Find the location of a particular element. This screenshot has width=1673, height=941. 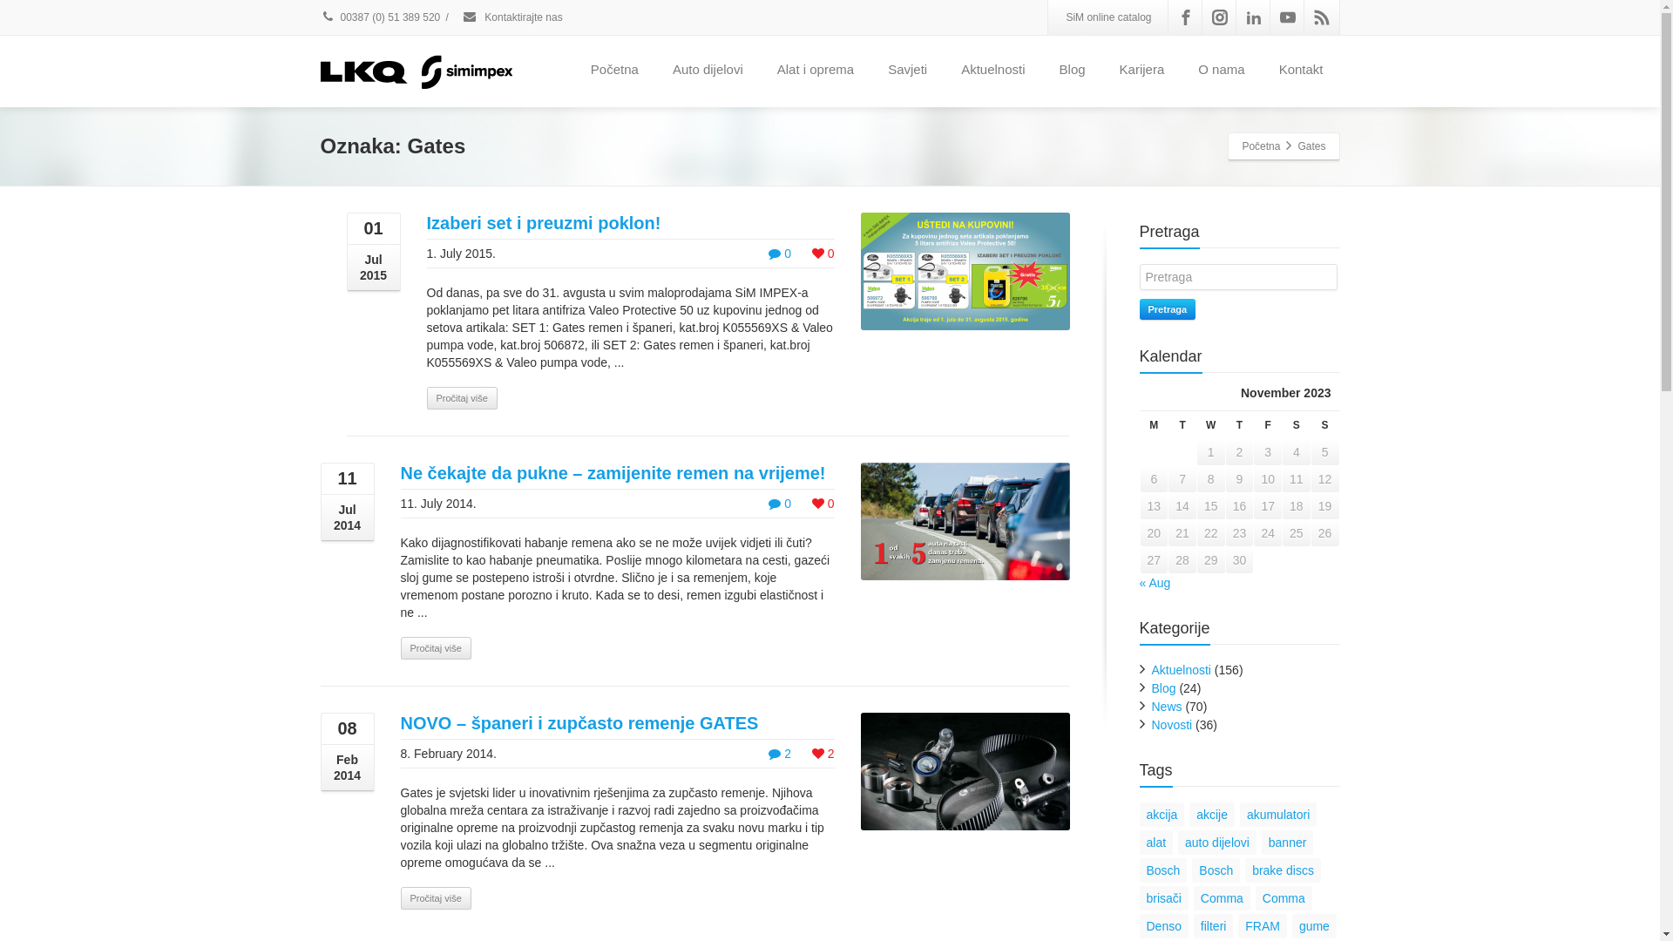

brake discs is located at coordinates (1283, 870).